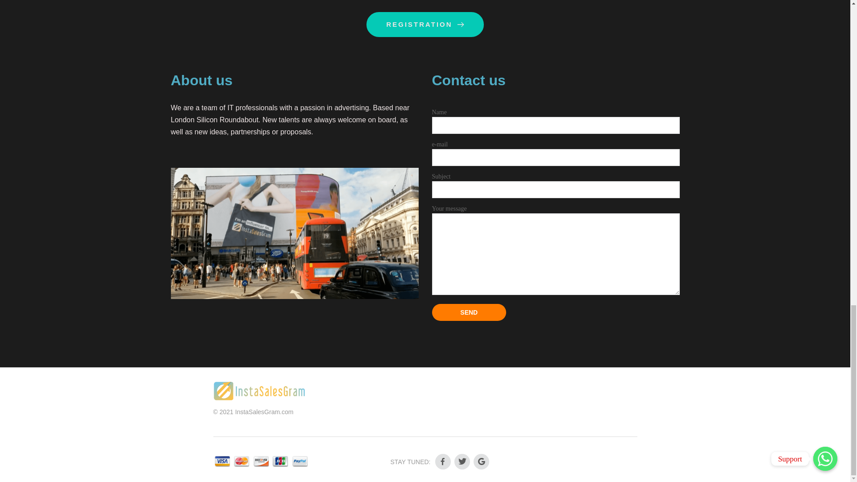 The image size is (857, 482). What do you see at coordinates (425, 25) in the screenshot?
I see `REGISTRATION` at bounding box center [425, 25].